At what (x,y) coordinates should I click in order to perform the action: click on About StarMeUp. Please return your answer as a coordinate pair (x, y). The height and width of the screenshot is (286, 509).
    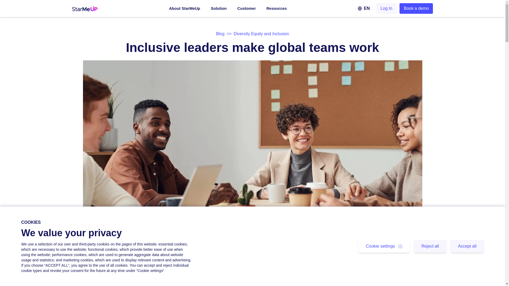
    Looking at the image, I should click on (185, 11).